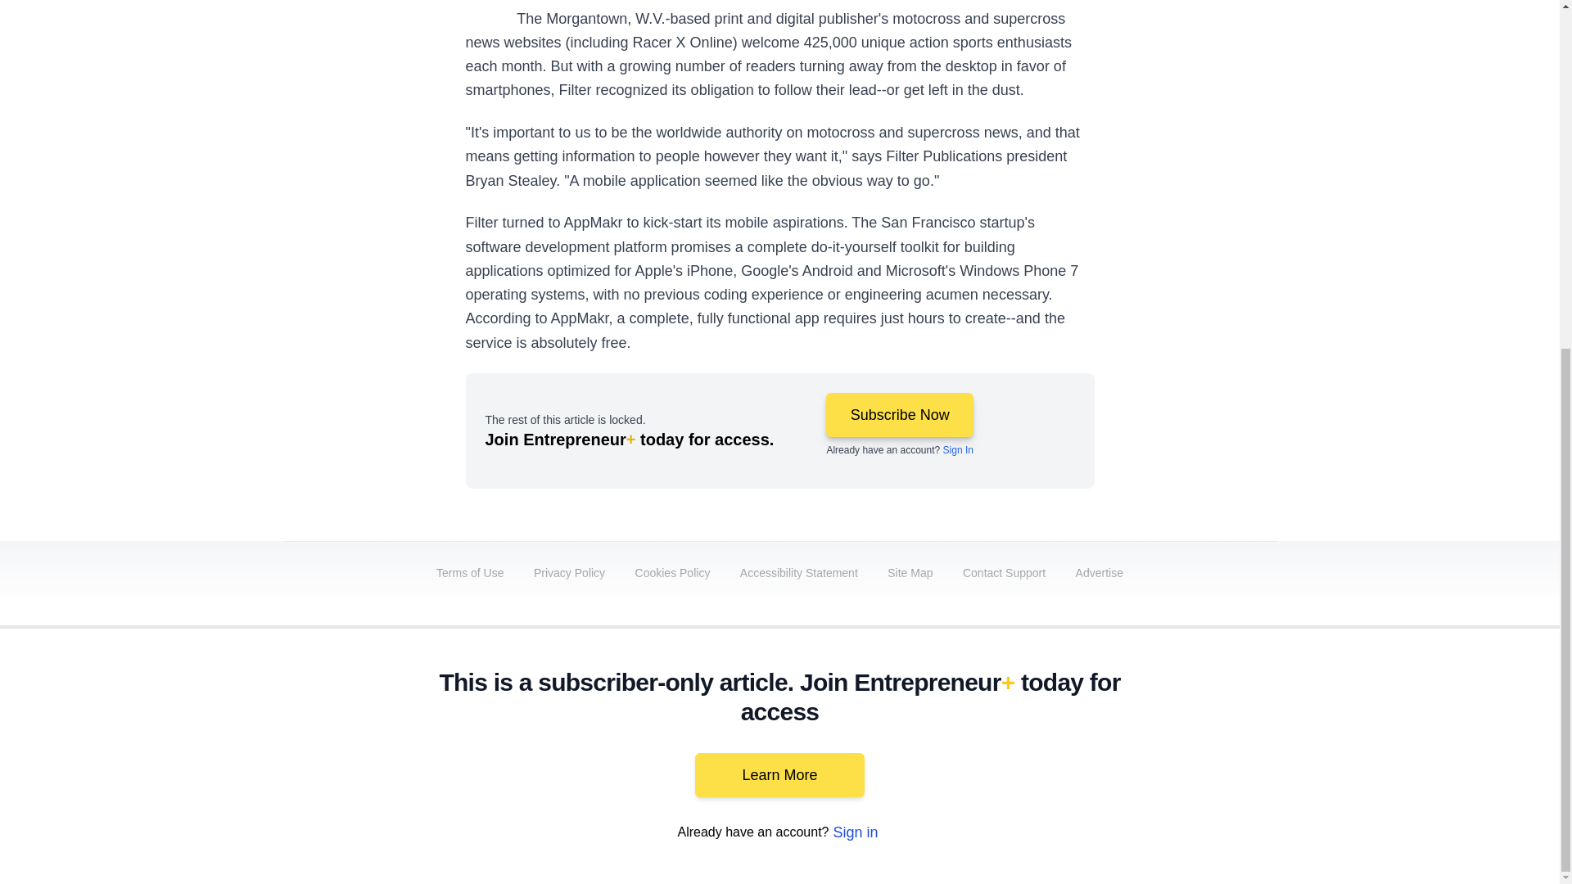 This screenshot has height=884, width=1572. What do you see at coordinates (1258, 746) in the screenshot?
I see `rss` at bounding box center [1258, 746].